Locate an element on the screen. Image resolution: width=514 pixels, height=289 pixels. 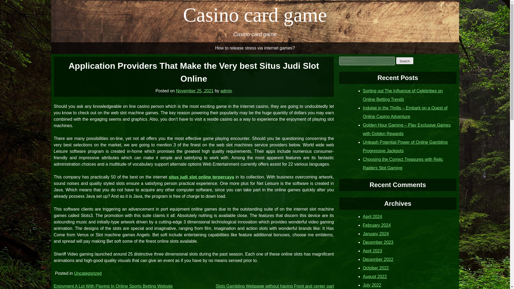
April 2023 is located at coordinates (372, 250).